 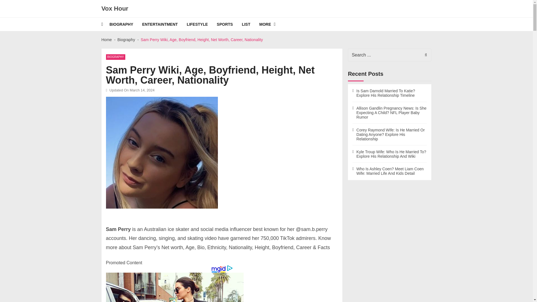 What do you see at coordinates (272, 24) in the screenshot?
I see `MORE` at bounding box center [272, 24].